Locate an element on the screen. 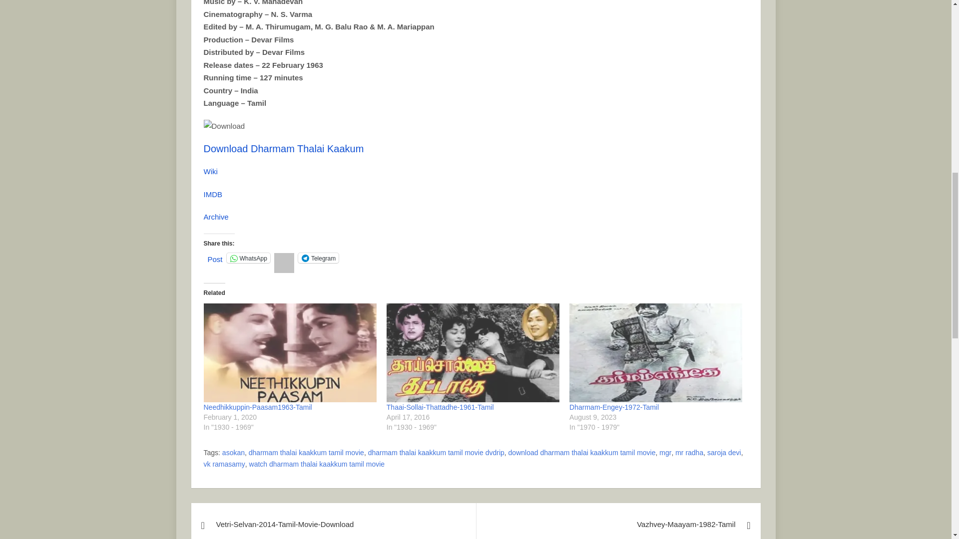  Telegram is located at coordinates (318, 258).